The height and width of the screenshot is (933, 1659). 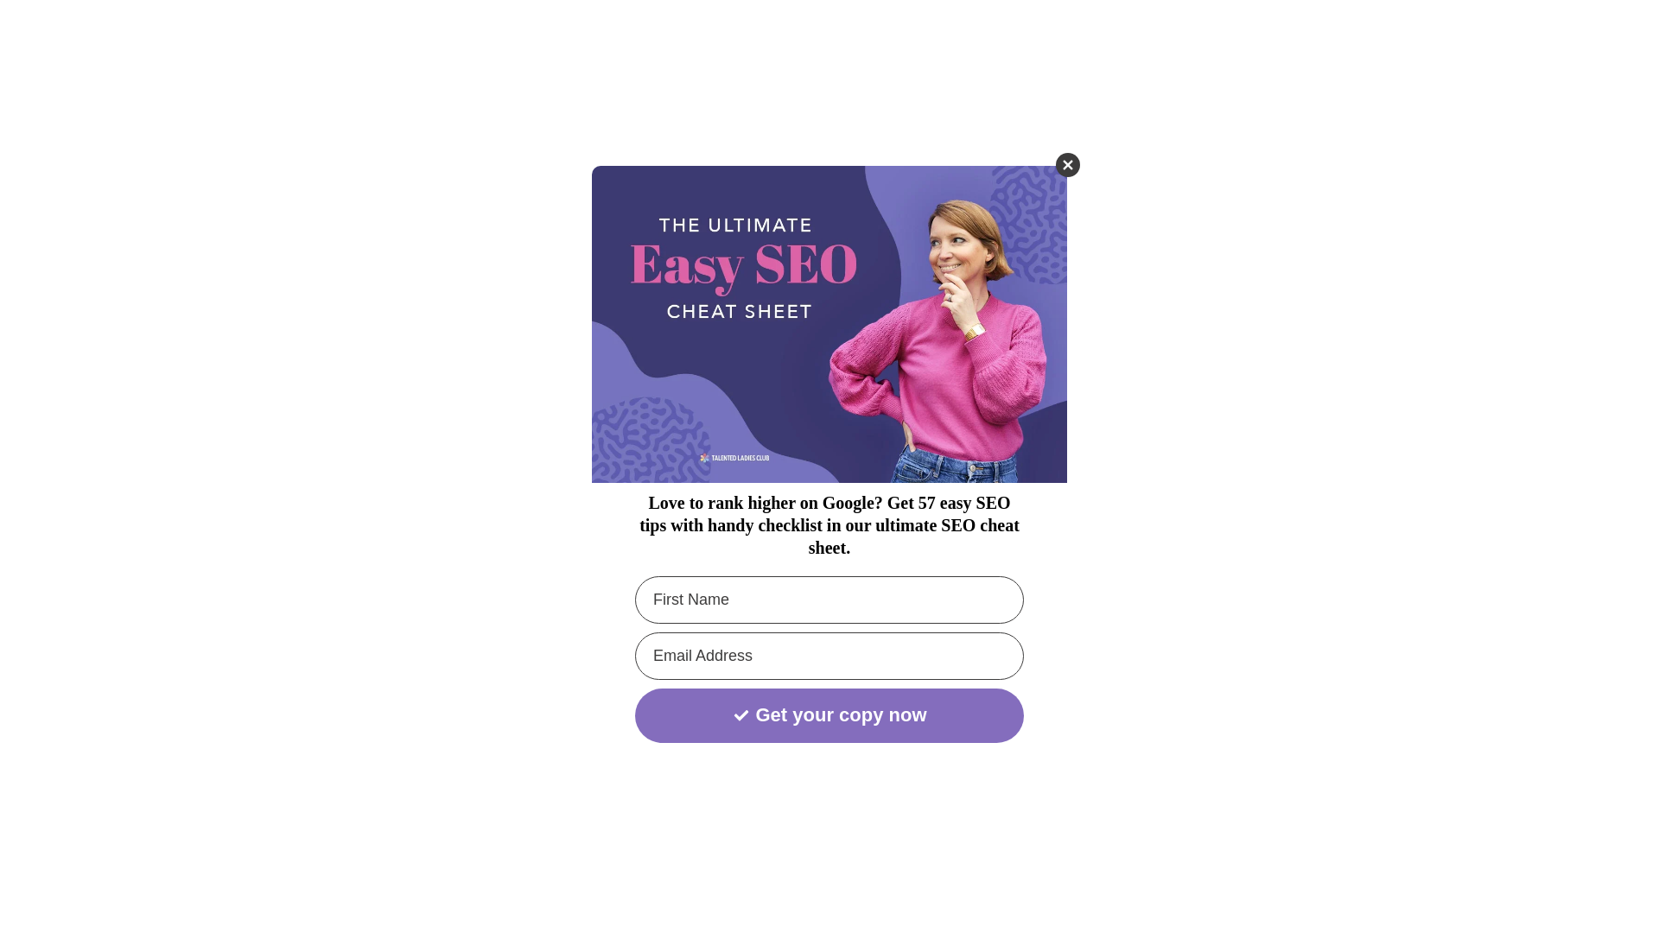 I want to click on Mentoring, so click(x=1157, y=32).